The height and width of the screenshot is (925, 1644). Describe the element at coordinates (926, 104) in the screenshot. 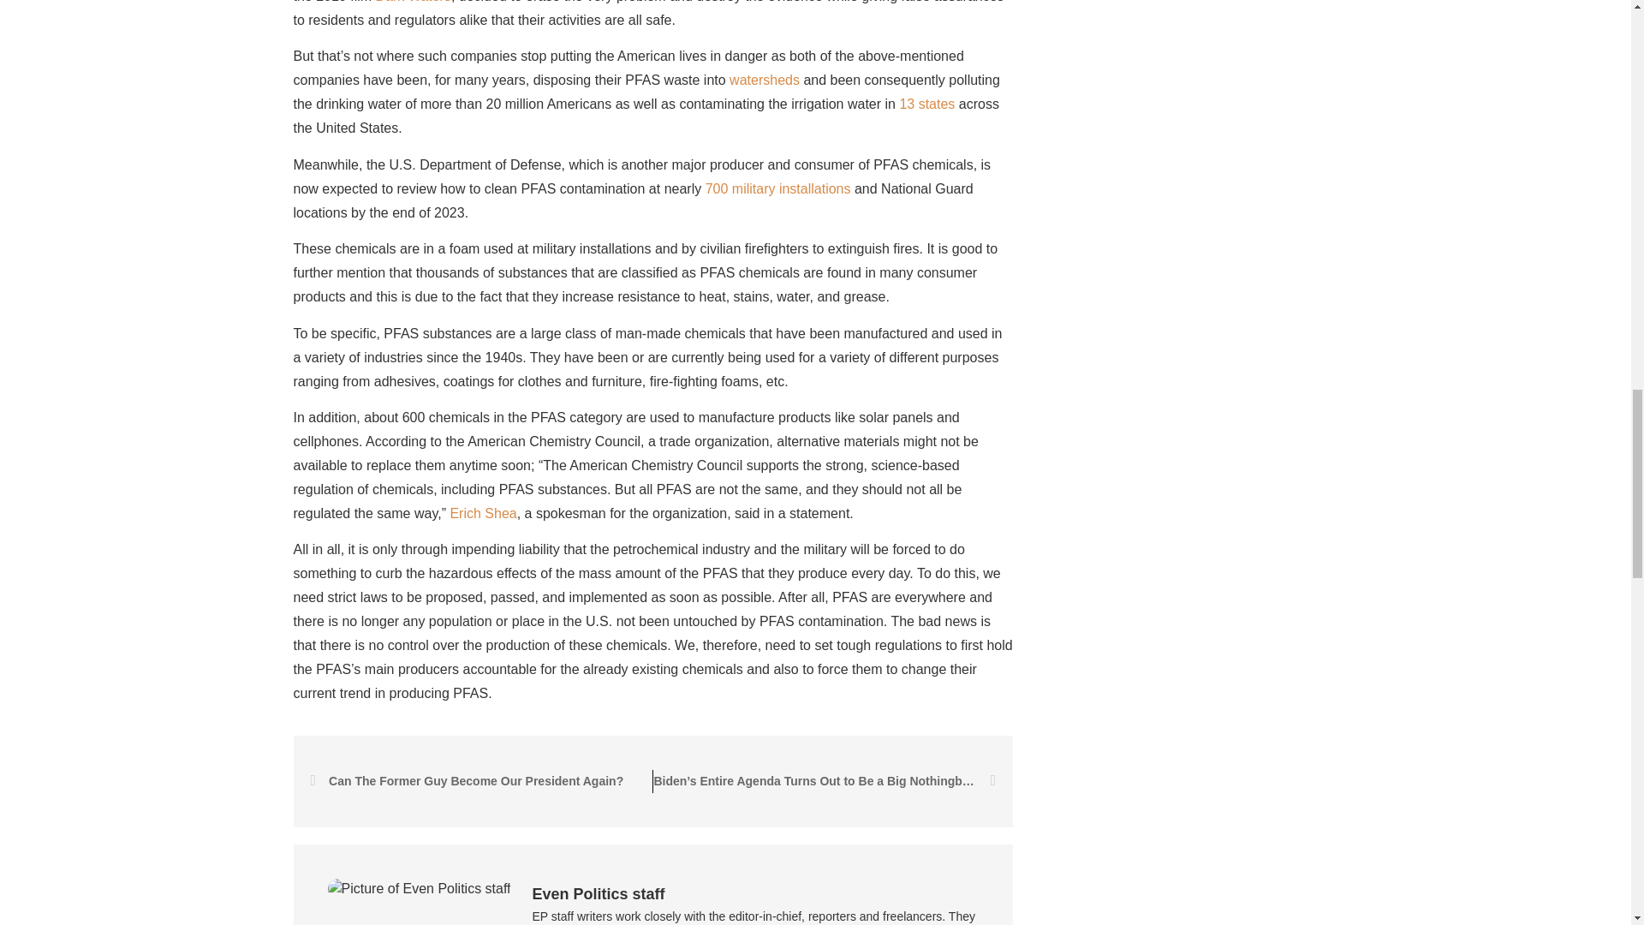

I see `13 states` at that location.